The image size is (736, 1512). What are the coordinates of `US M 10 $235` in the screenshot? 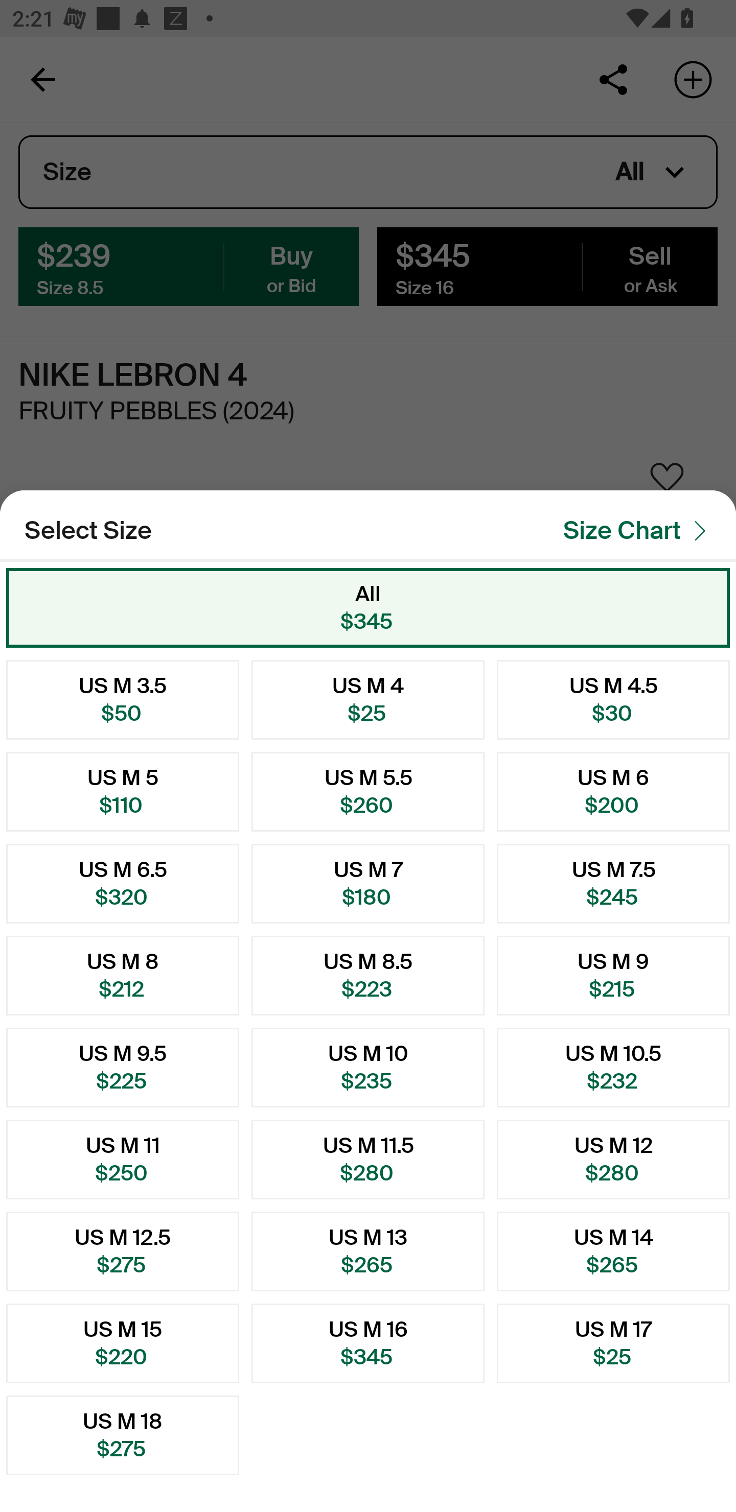 It's located at (368, 1067).